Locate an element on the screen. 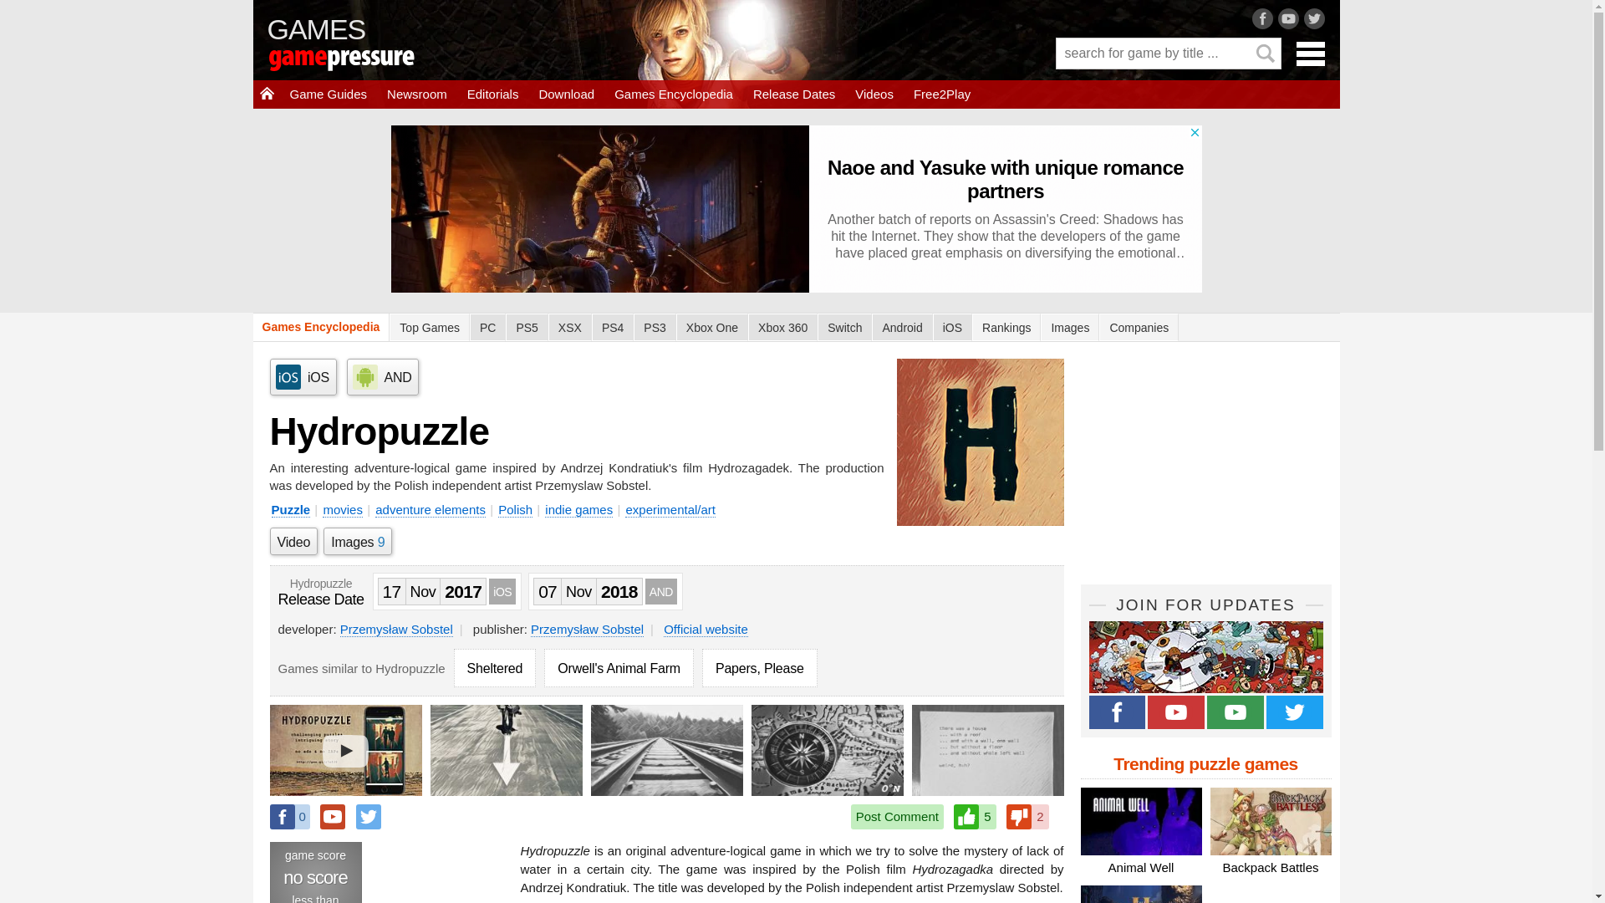 This screenshot has height=903, width=1605. Puzzle is located at coordinates (290, 509).